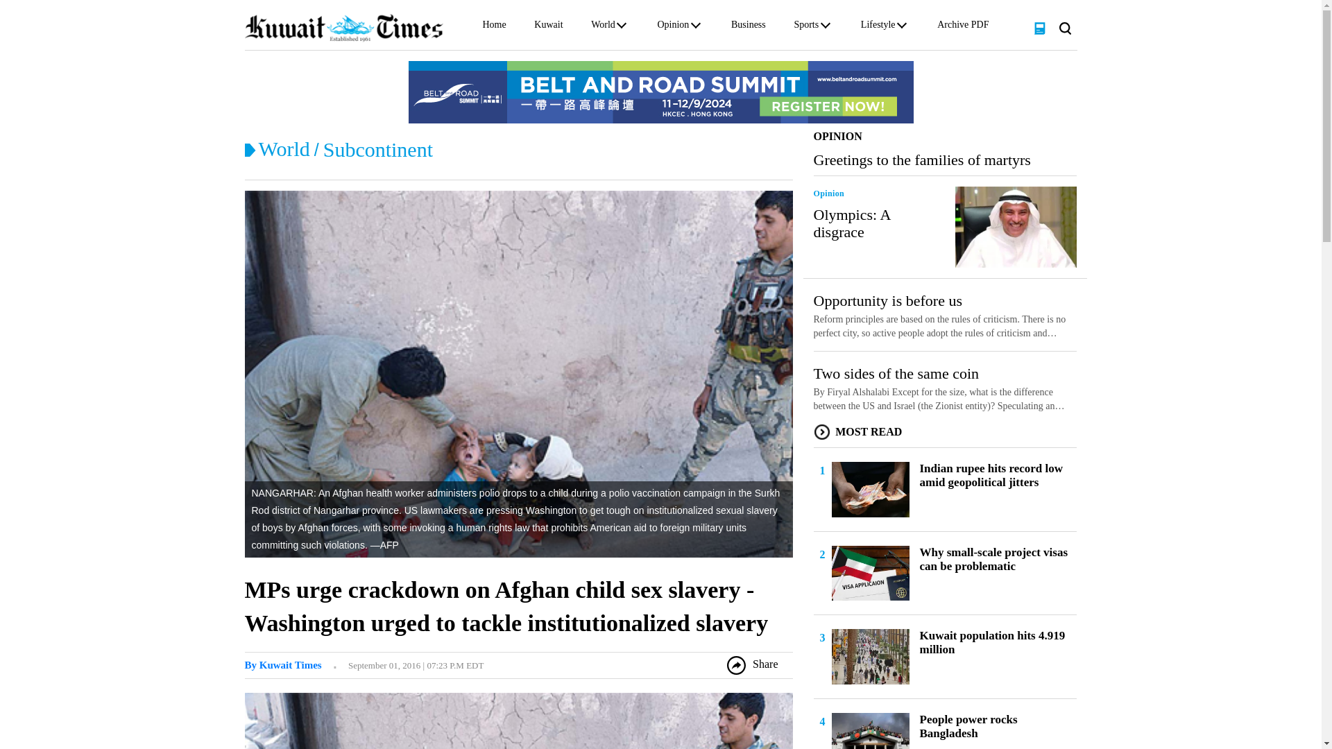 This screenshot has width=1332, height=749. What do you see at coordinates (283, 148) in the screenshot?
I see `World` at bounding box center [283, 148].